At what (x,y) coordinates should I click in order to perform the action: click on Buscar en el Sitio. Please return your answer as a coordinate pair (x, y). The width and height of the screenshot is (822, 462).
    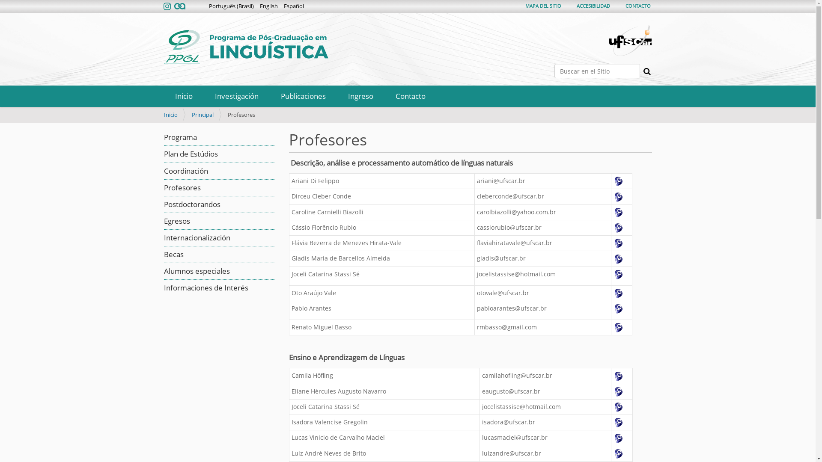
    Looking at the image, I should click on (597, 71).